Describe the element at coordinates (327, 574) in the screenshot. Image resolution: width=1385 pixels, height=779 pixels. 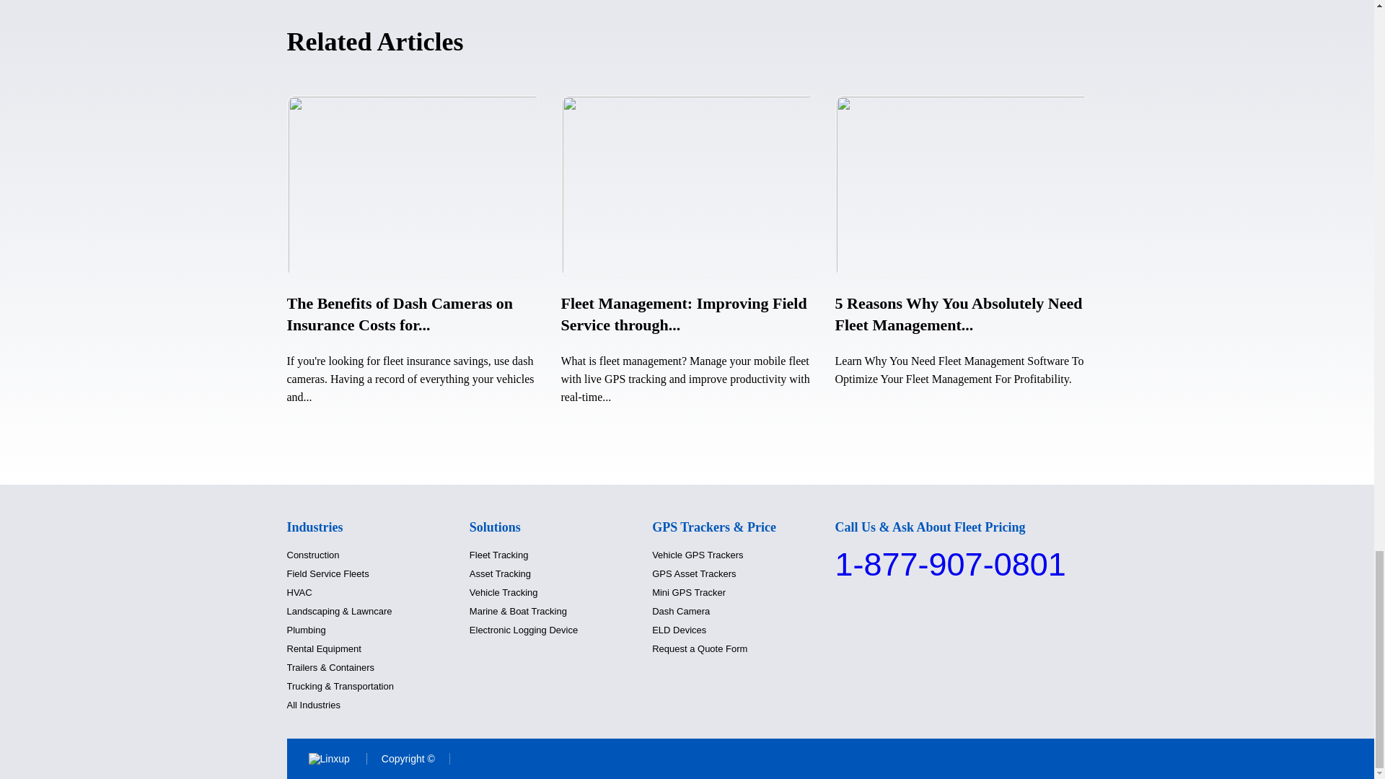
I see `Field Service Fleets` at that location.